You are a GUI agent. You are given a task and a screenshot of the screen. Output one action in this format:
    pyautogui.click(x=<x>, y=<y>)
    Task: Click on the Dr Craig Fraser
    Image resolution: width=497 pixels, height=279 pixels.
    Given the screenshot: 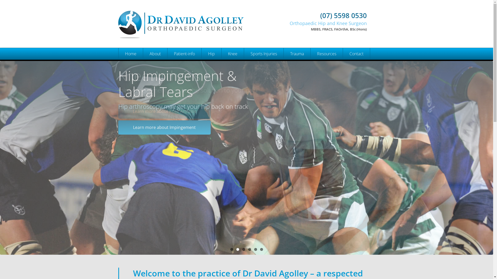 What is the action you would take?
    pyautogui.click(x=155, y=89)
    